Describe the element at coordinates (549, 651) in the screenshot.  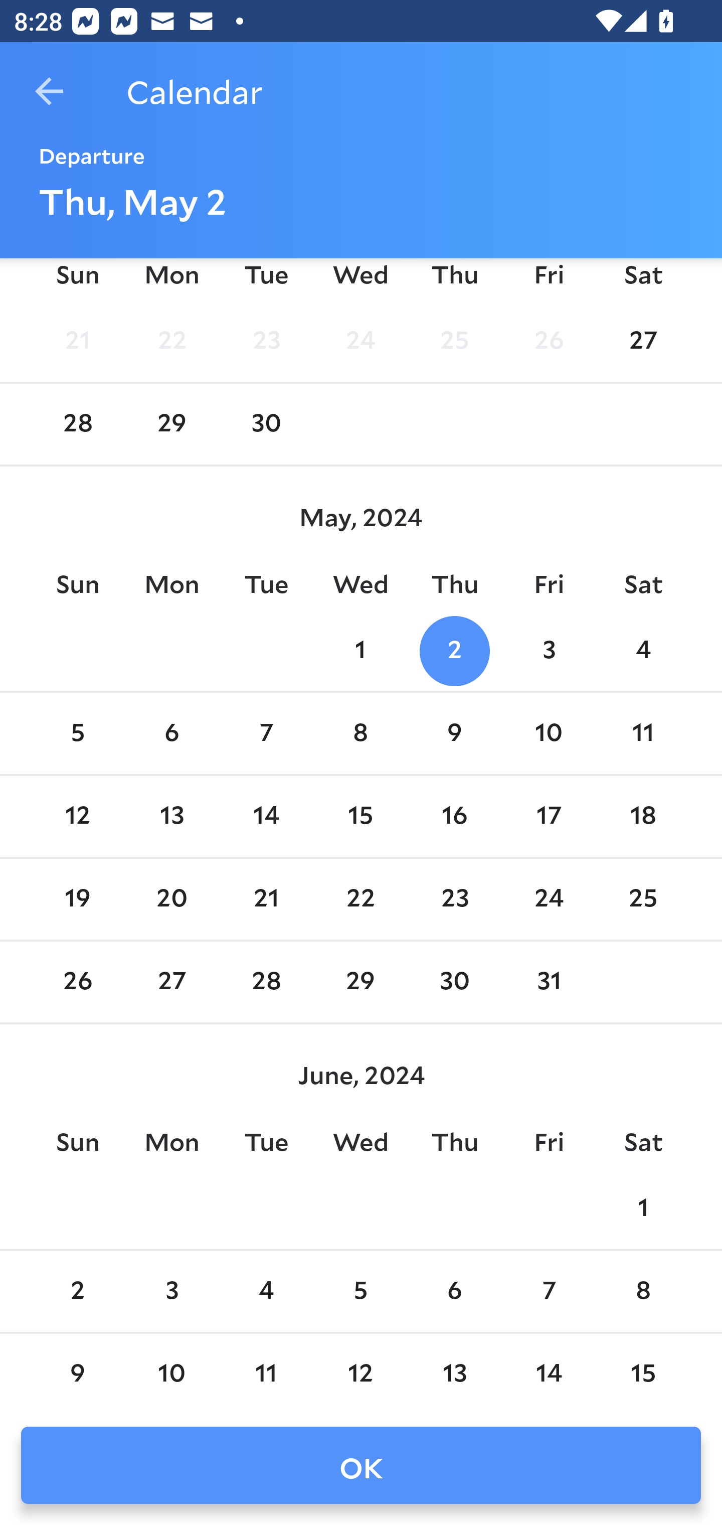
I see `3` at that location.